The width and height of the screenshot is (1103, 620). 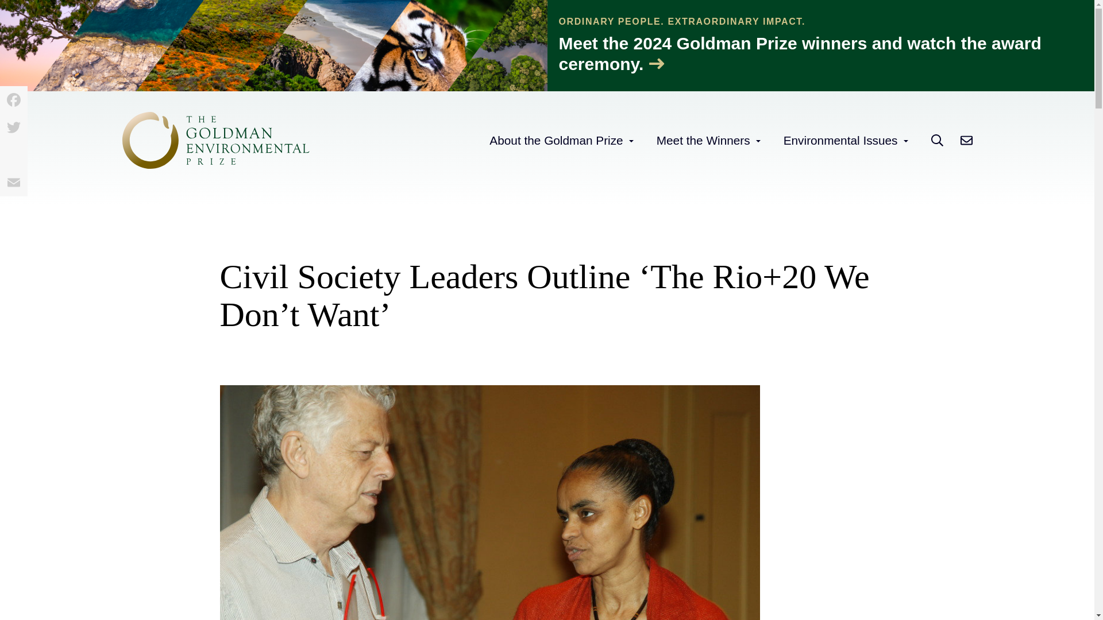 What do you see at coordinates (14, 183) in the screenshot?
I see `Email` at bounding box center [14, 183].